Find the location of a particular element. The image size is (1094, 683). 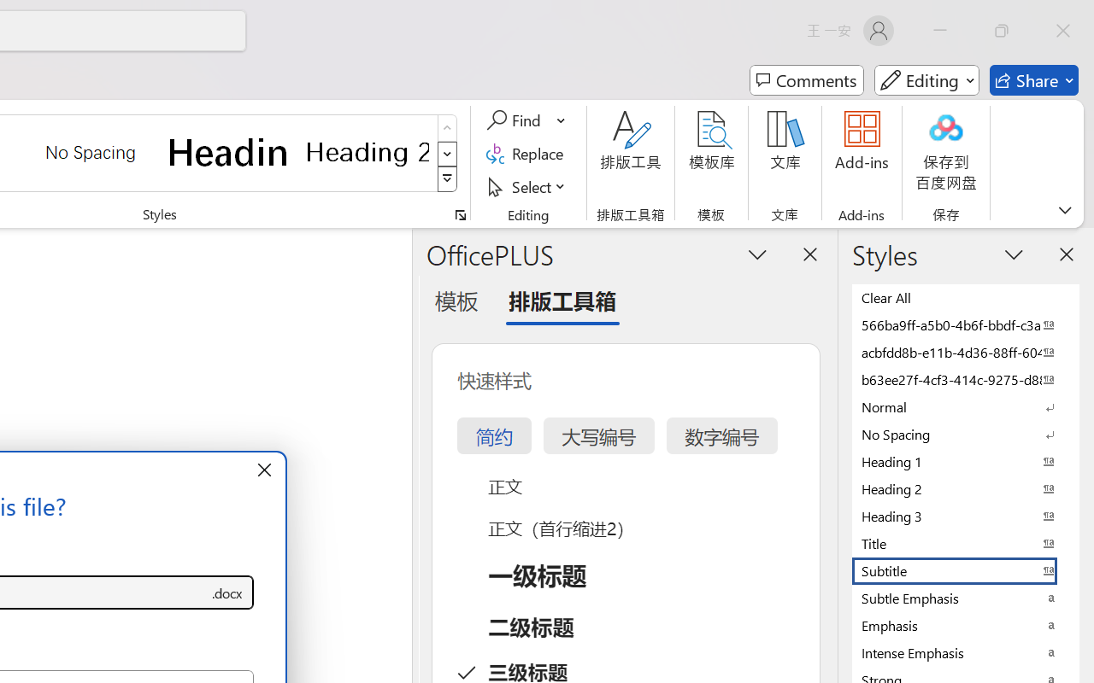

Heading 3 is located at coordinates (966, 516).